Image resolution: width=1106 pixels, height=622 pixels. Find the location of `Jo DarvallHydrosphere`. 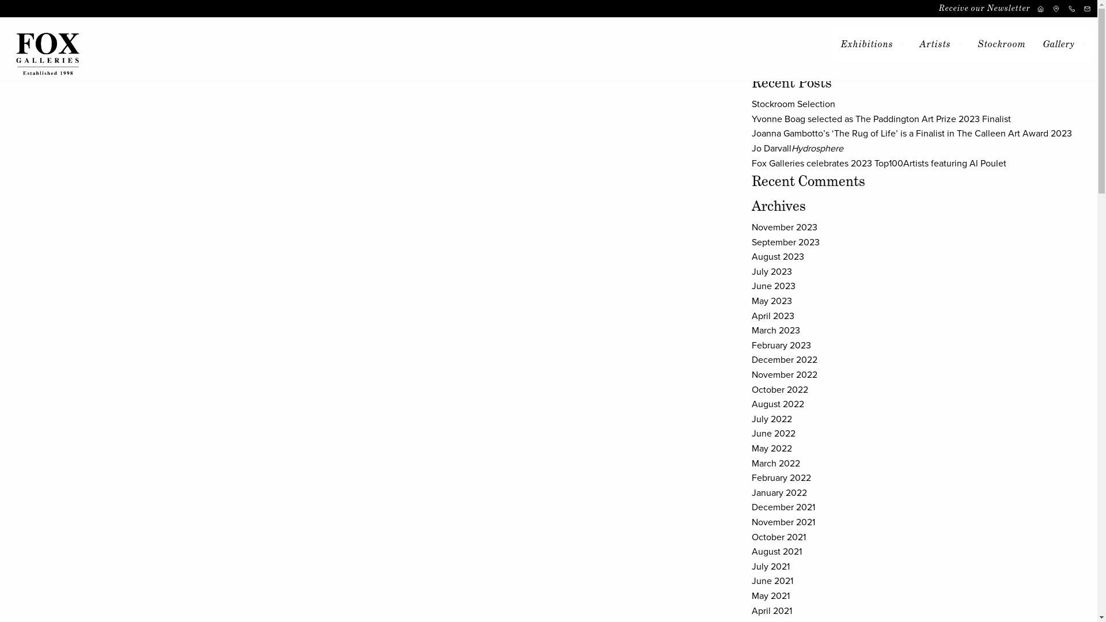

Jo DarvallHydrosphere is located at coordinates (797, 149).